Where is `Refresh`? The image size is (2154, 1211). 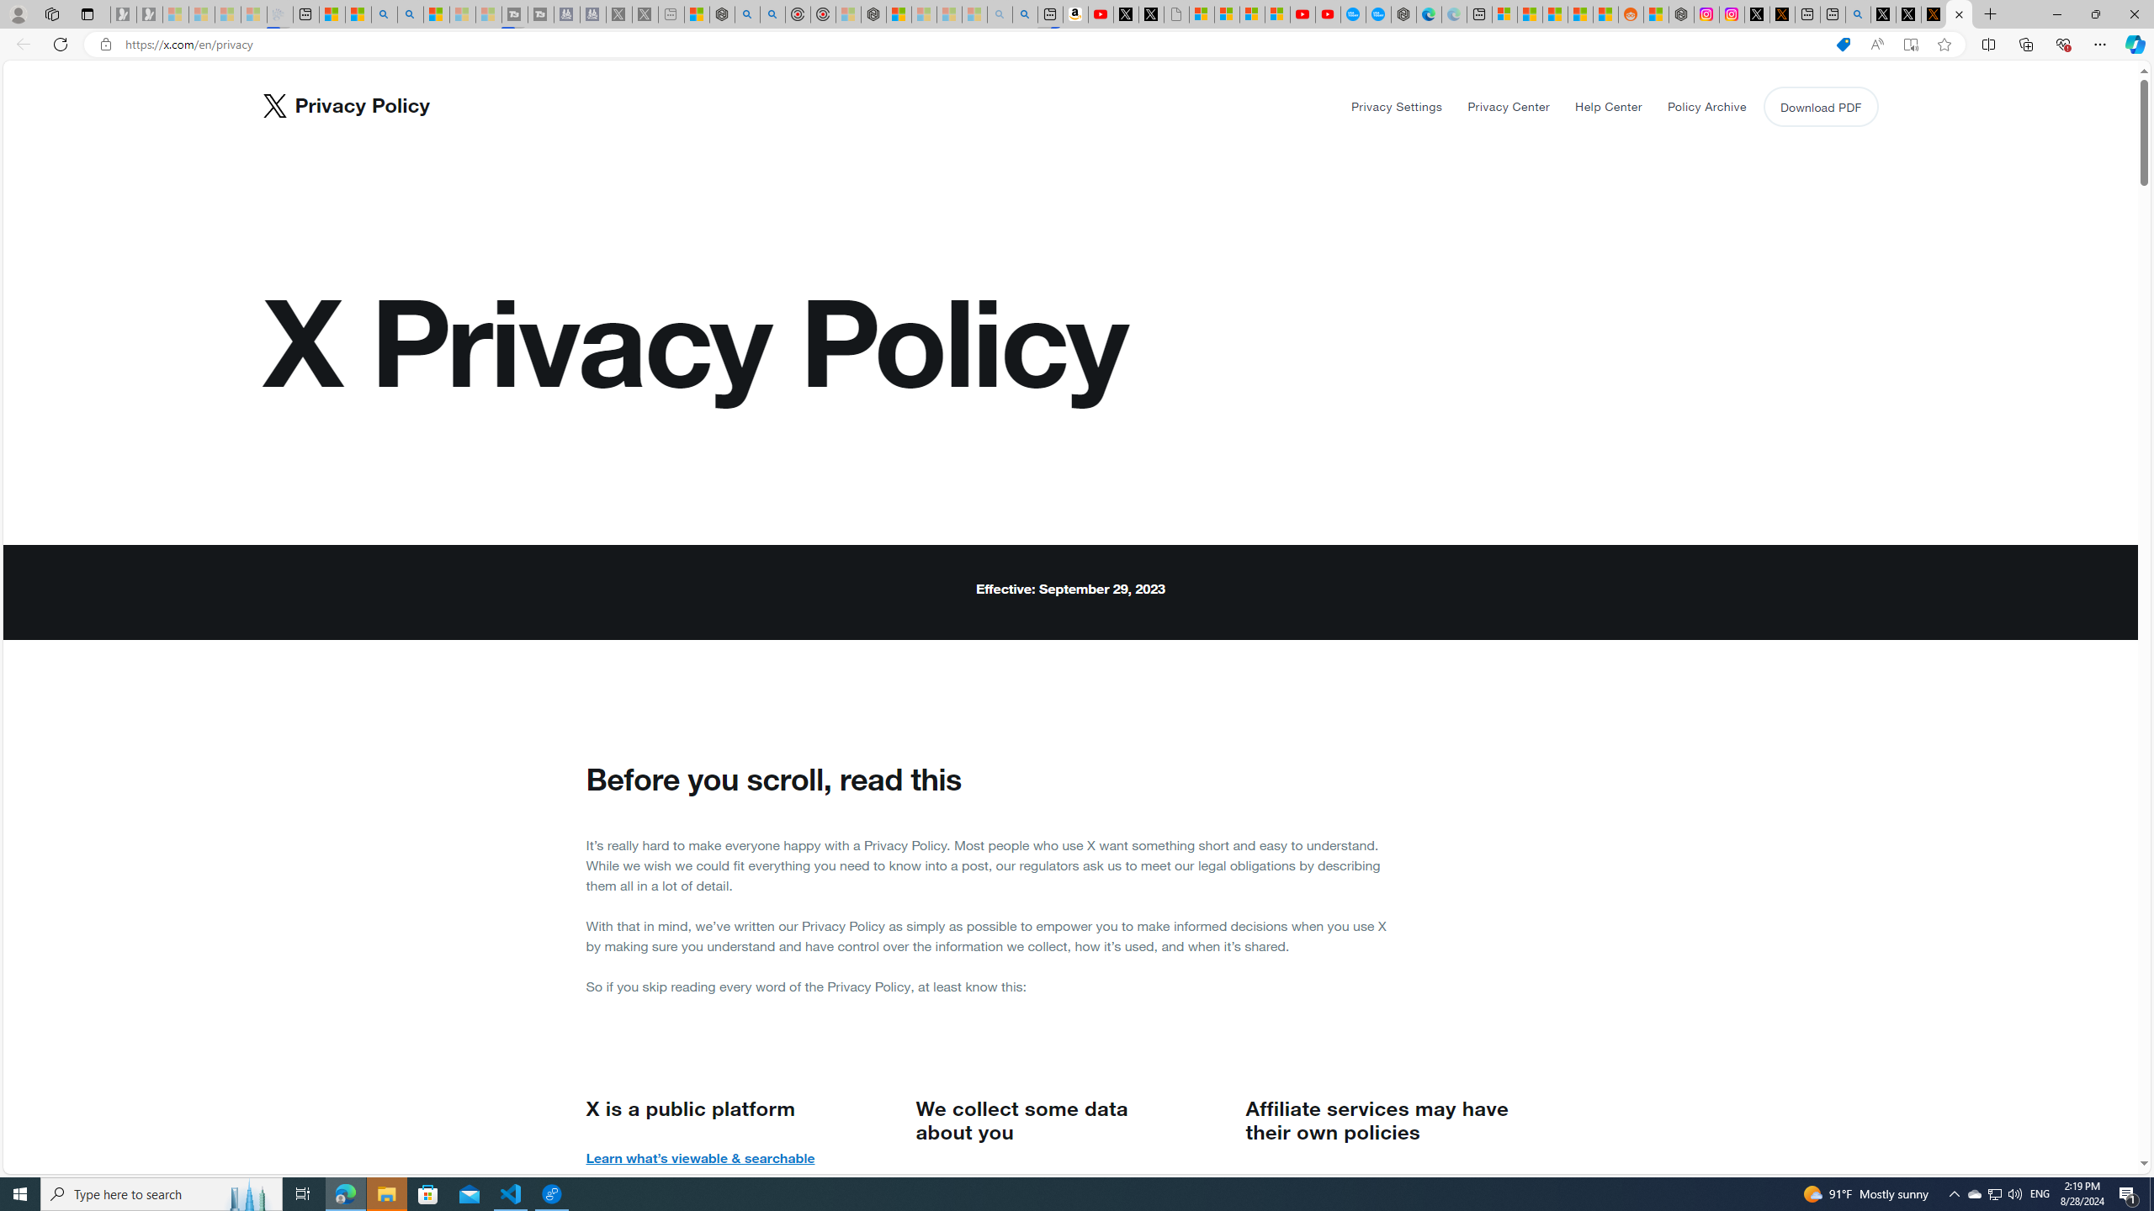
Refresh is located at coordinates (61, 44).